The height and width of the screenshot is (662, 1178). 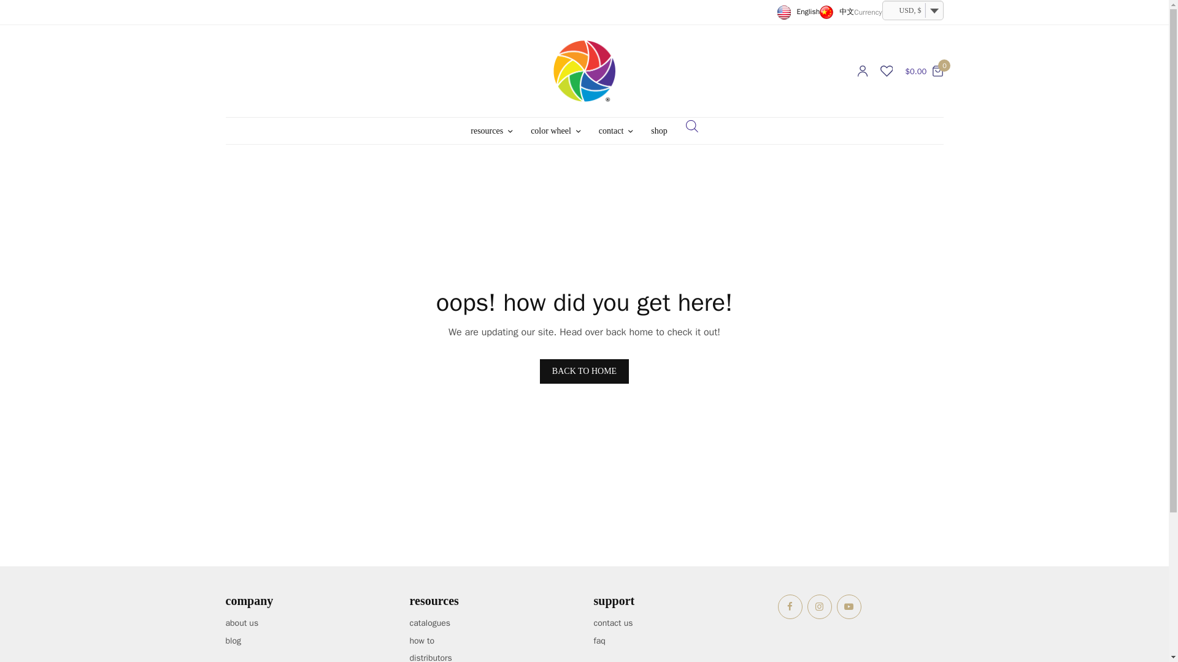 I want to click on resources, so click(x=491, y=131).